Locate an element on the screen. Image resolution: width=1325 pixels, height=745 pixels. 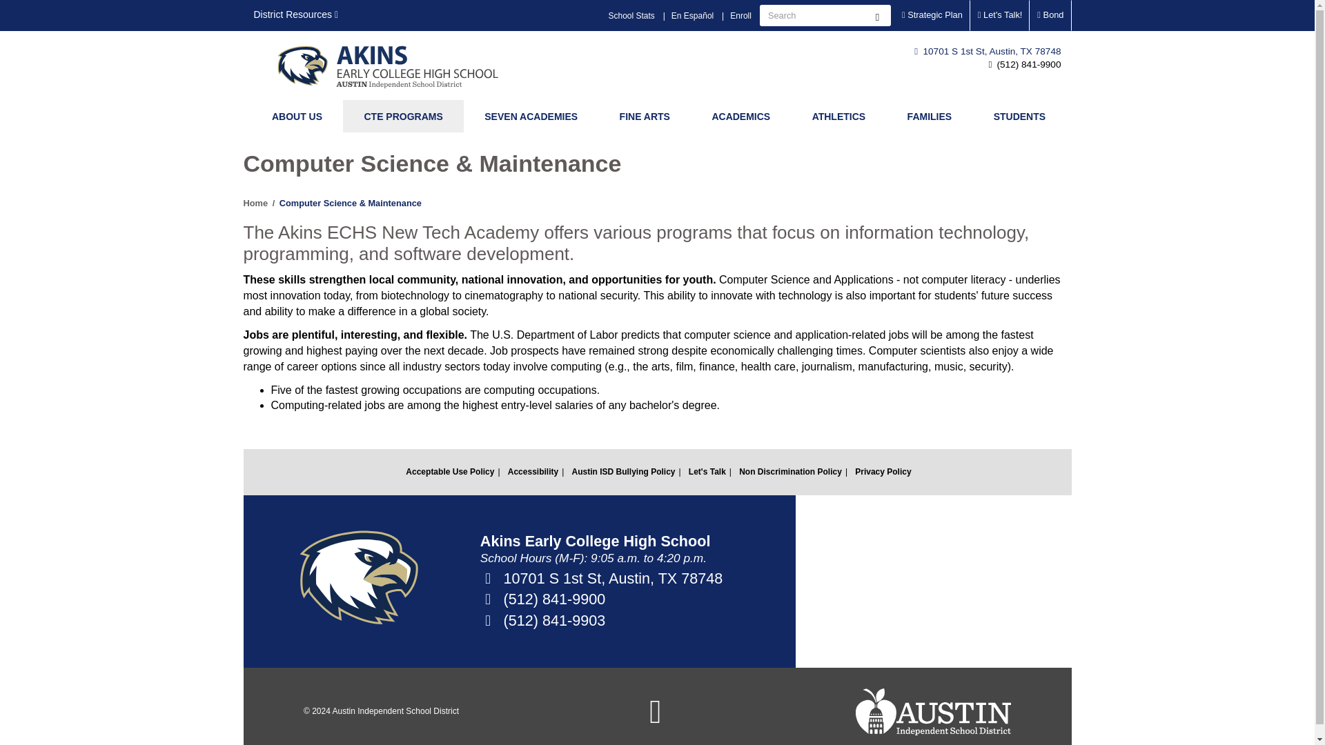
  10701 S 1st St, Austin, TX 78748 is located at coordinates (987, 51).